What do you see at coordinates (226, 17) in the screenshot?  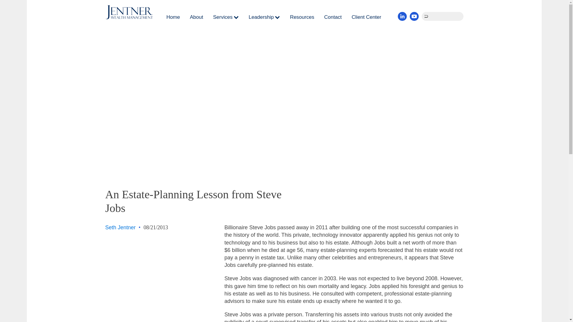 I see `Services` at bounding box center [226, 17].